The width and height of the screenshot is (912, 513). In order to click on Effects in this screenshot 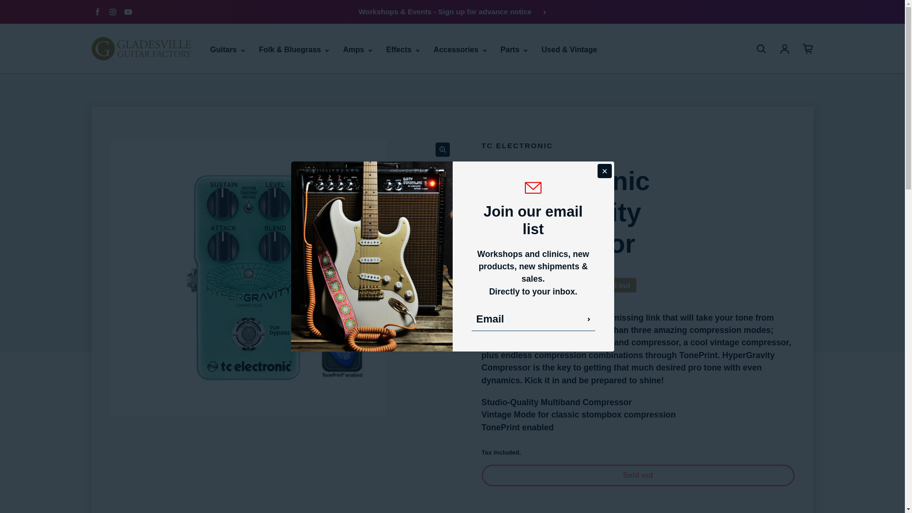, I will do `click(403, 49)`.